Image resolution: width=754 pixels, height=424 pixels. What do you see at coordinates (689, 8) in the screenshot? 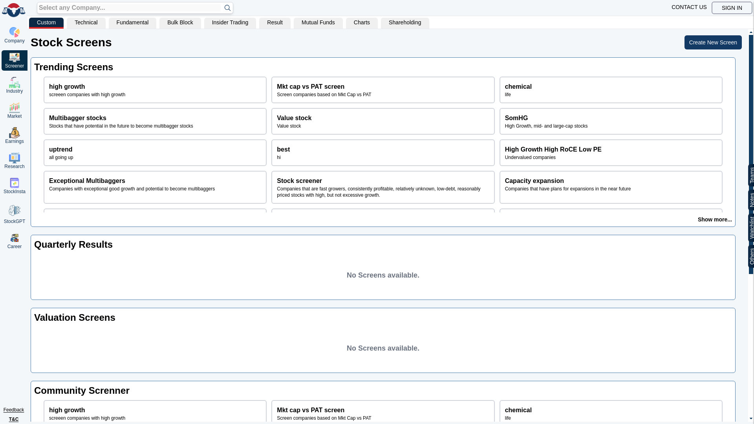
I see `Create New Screen` at bounding box center [689, 8].